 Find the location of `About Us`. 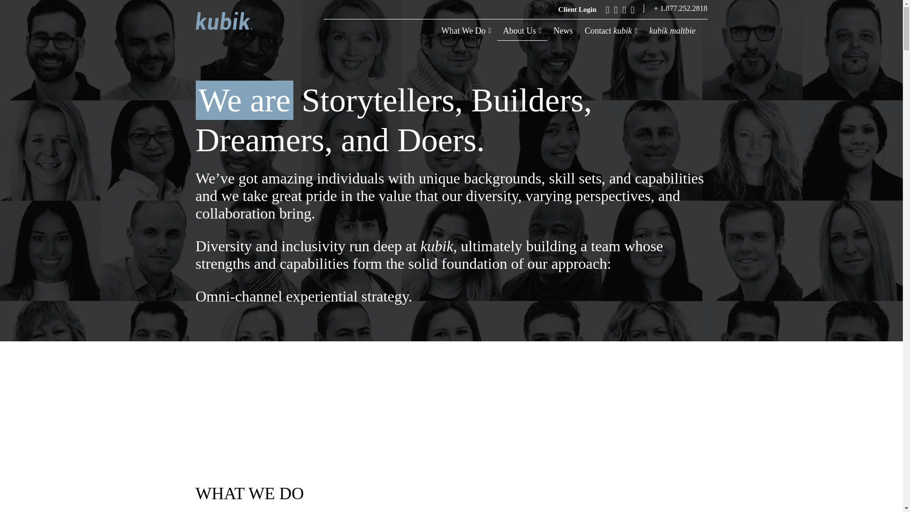

About Us is located at coordinates (522, 37).